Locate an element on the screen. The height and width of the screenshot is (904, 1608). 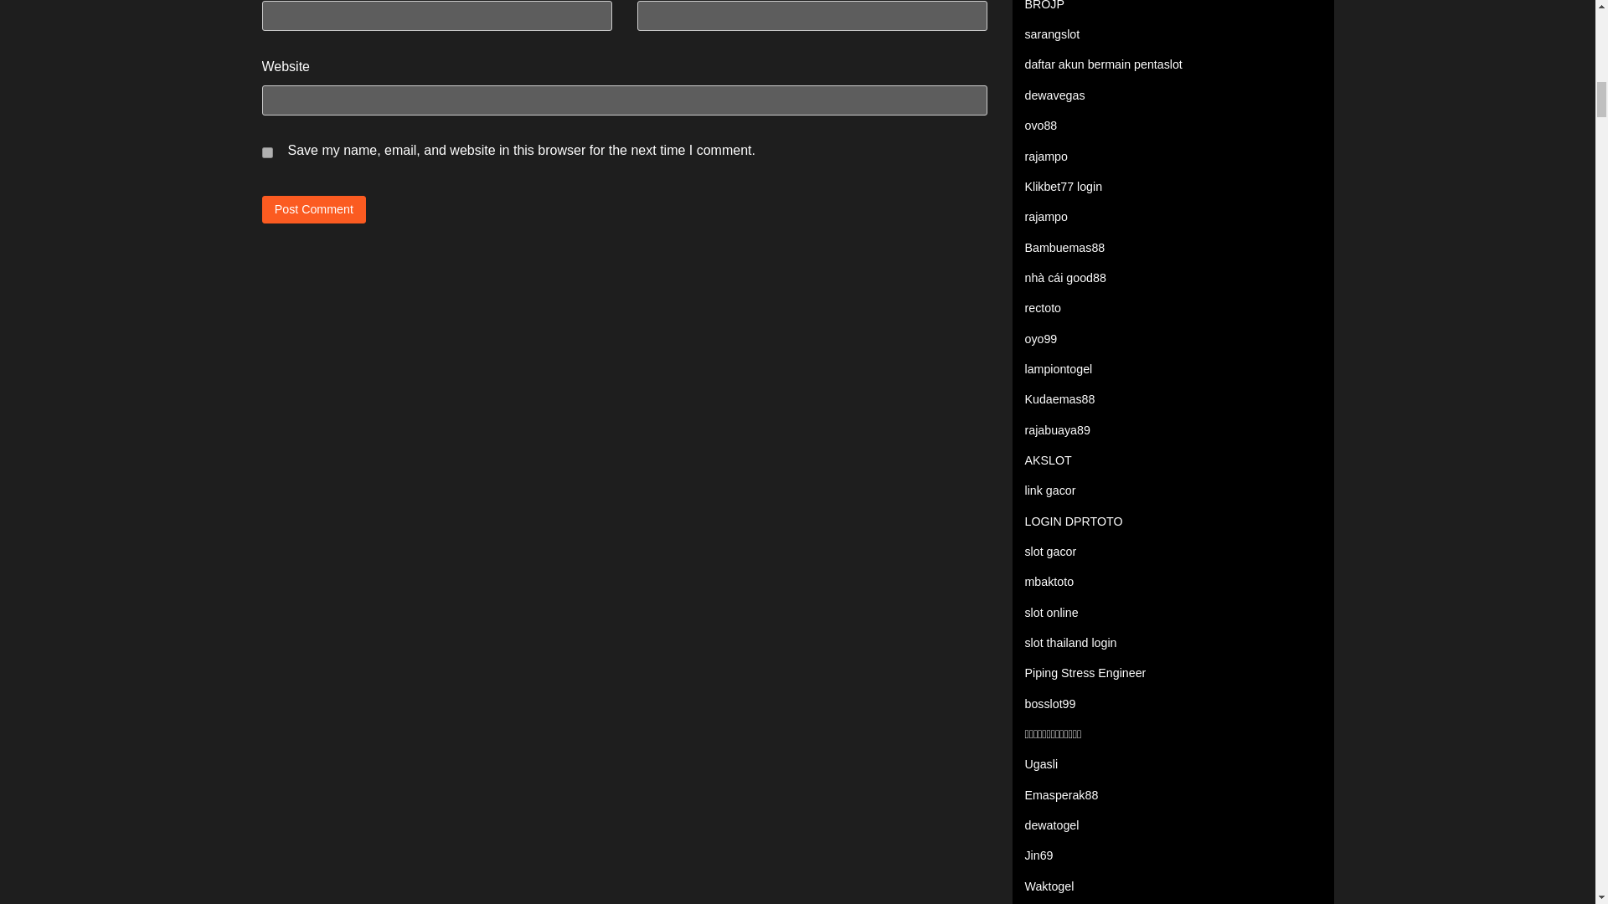
yes is located at coordinates (266, 152).